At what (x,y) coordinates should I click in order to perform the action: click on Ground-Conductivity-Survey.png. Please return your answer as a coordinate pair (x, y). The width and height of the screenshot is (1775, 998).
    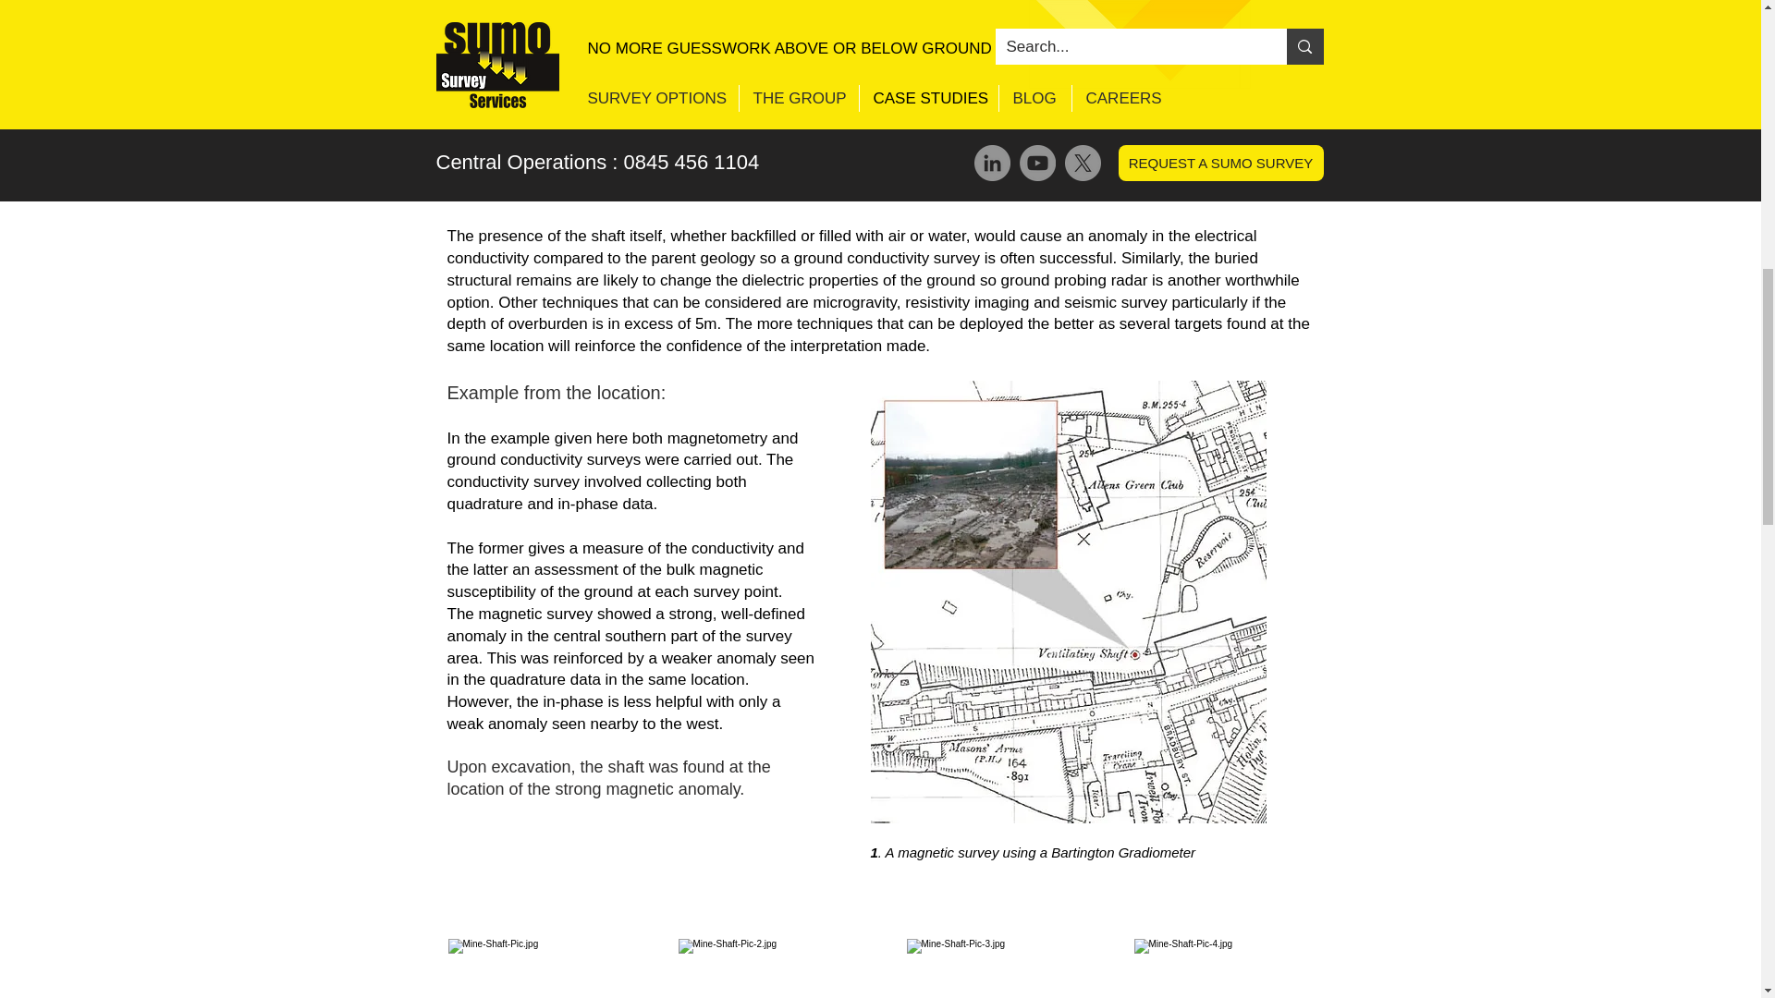
    Looking at the image, I should click on (878, 25).